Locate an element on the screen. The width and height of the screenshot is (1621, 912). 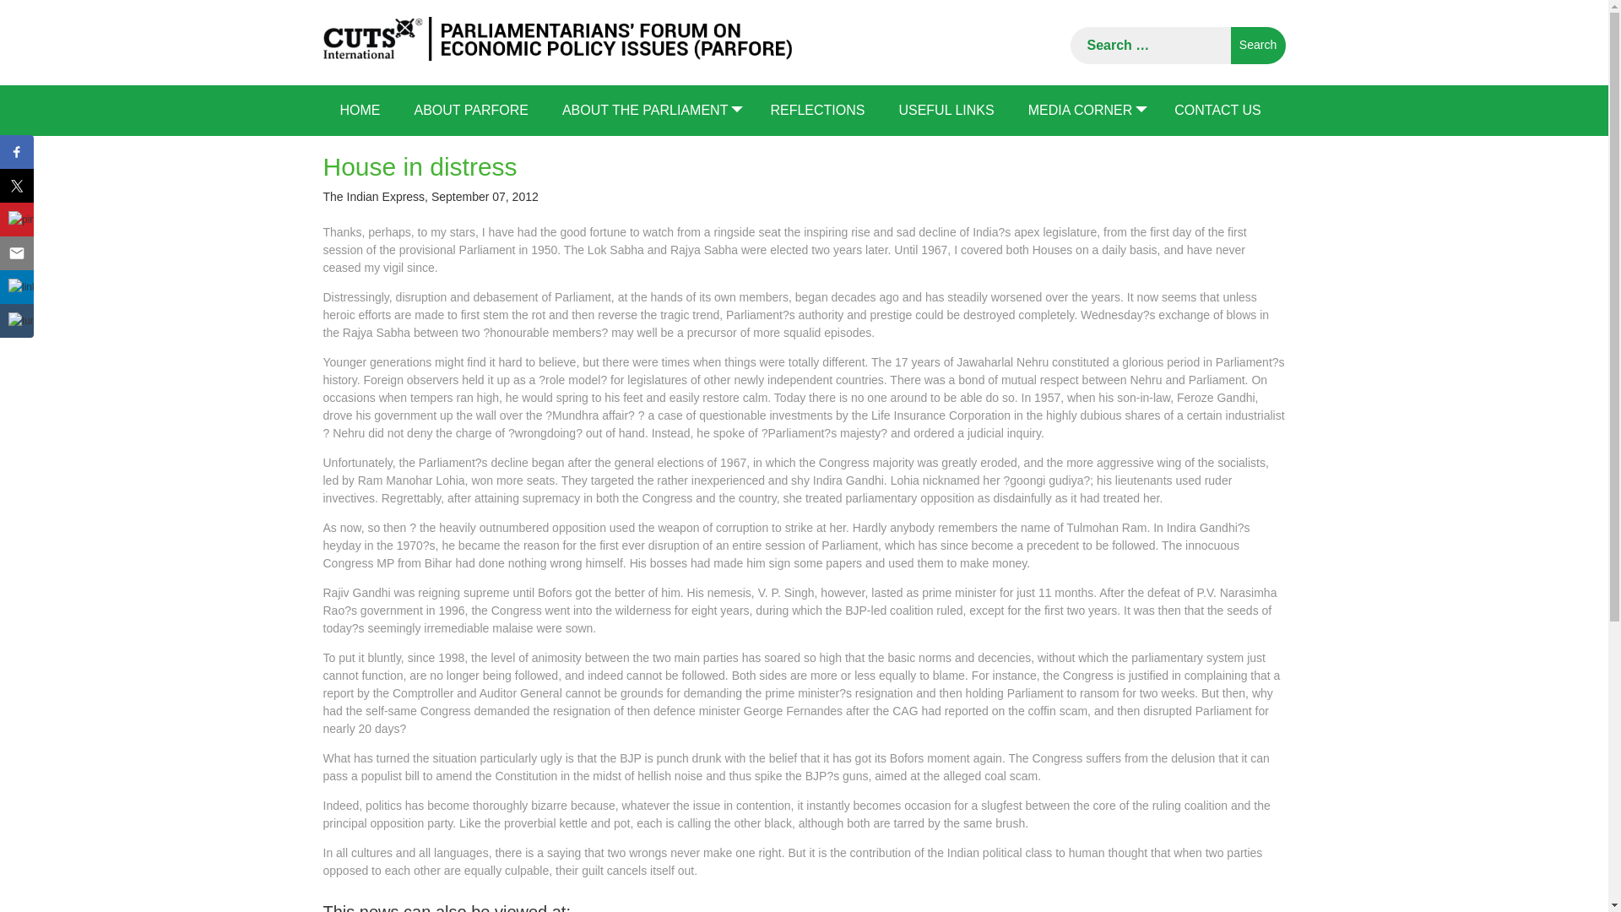
ABOUT THE PARLIAMENT is located at coordinates (648, 110).